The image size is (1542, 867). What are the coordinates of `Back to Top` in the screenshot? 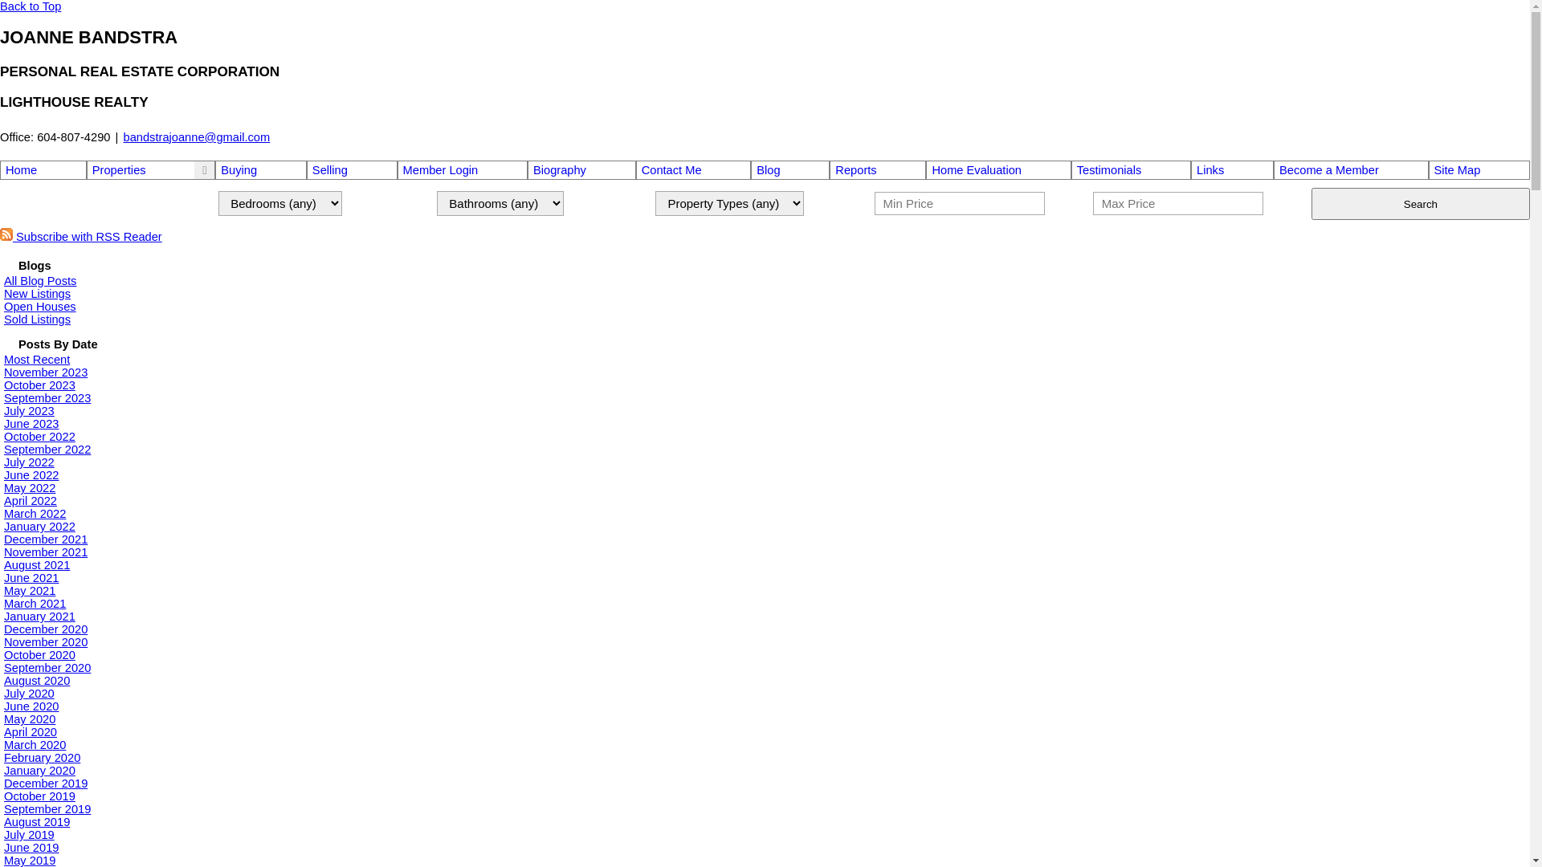 It's located at (31, 6).